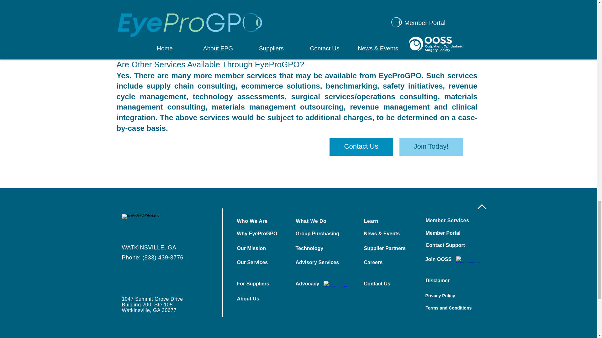 Image resolution: width=602 pixels, height=338 pixels. I want to click on Member Portal, so click(448, 233).